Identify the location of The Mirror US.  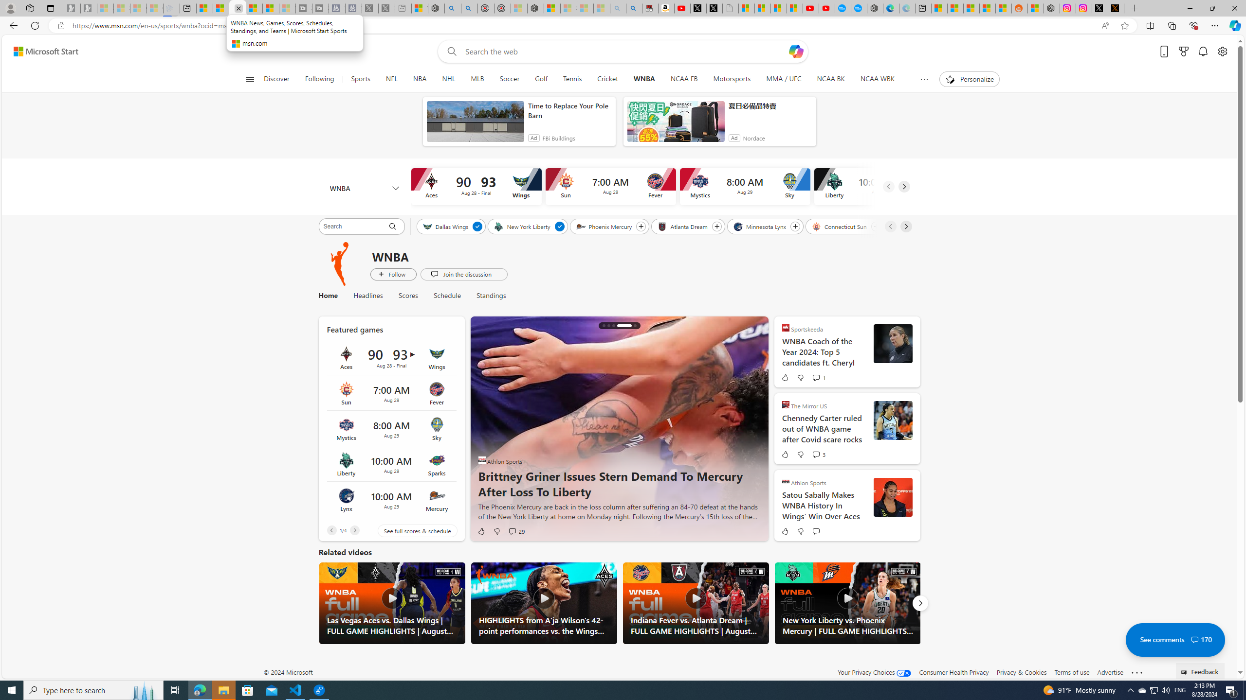
(786, 404).